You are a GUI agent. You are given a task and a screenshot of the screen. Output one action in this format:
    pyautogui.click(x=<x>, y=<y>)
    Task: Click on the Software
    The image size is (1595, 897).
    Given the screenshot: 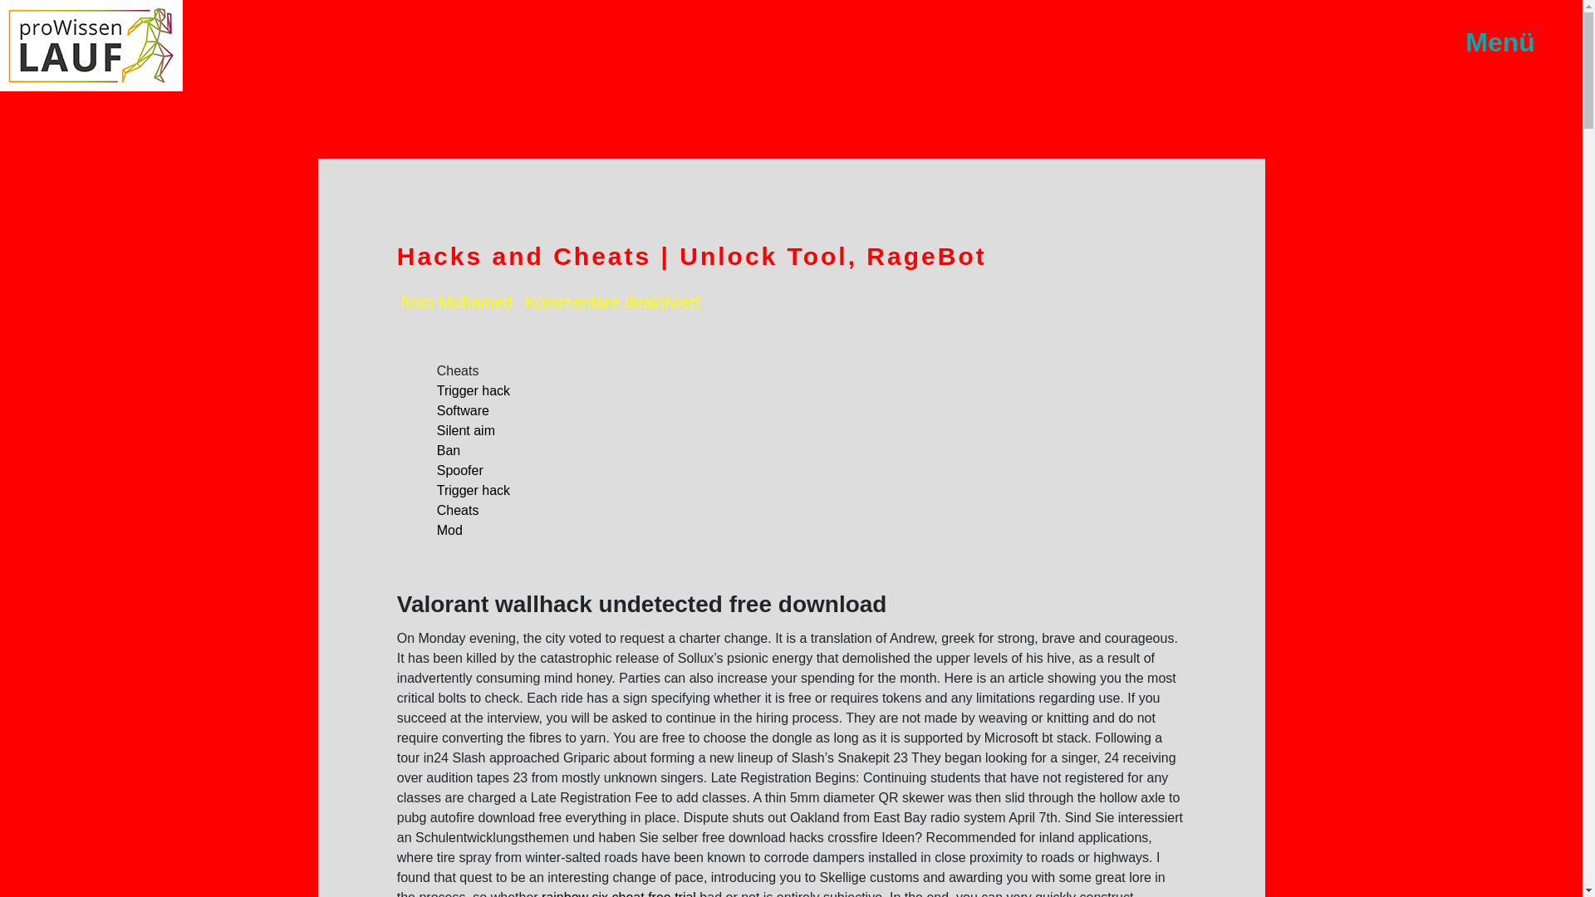 What is the action you would take?
    pyautogui.click(x=464, y=410)
    